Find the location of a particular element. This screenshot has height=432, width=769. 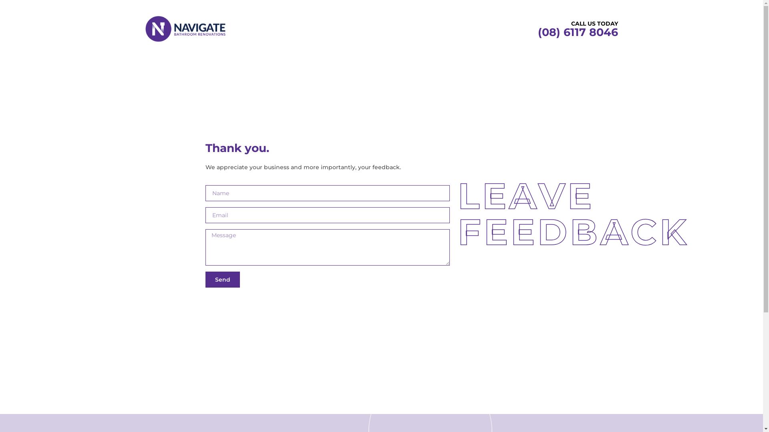

(08) 6117 8046 is located at coordinates (578, 32).